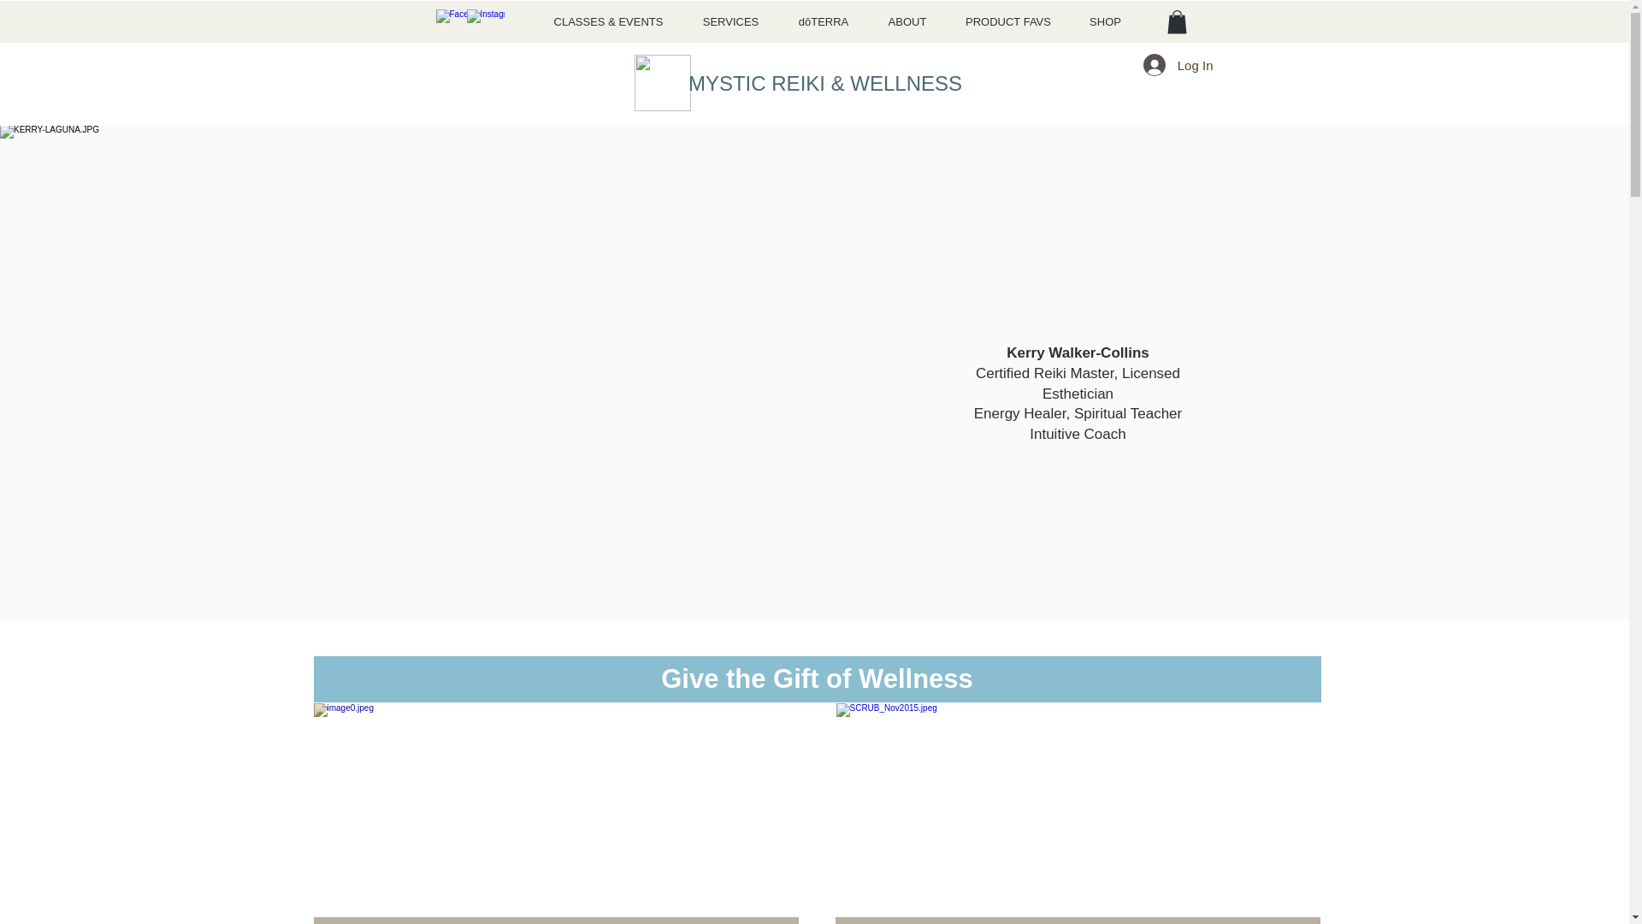  I want to click on ABOUT, so click(907, 22).